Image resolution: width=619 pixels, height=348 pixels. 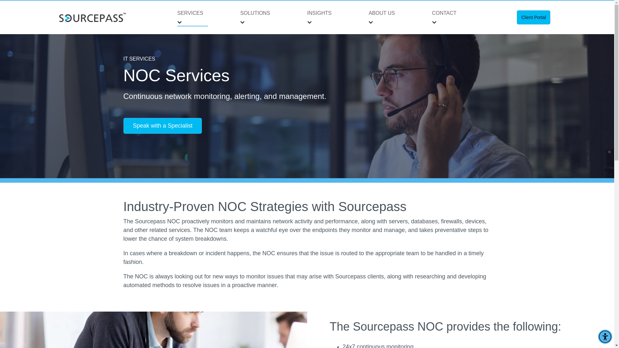 What do you see at coordinates (192, 13) in the screenshot?
I see `SERVICES` at bounding box center [192, 13].